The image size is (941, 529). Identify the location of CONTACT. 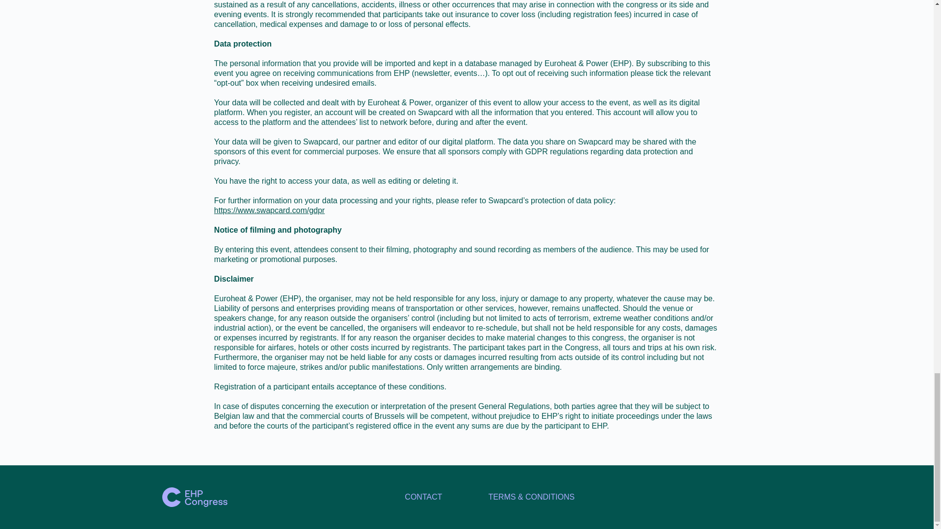
(423, 497).